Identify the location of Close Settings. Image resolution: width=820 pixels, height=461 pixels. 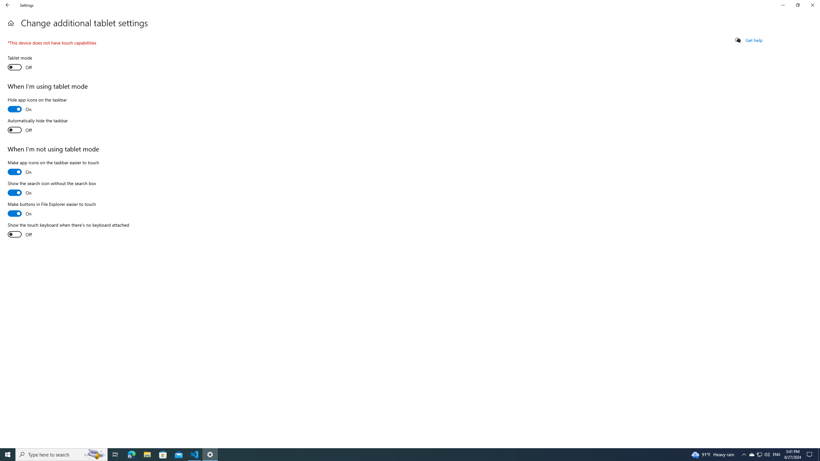
(812, 5).